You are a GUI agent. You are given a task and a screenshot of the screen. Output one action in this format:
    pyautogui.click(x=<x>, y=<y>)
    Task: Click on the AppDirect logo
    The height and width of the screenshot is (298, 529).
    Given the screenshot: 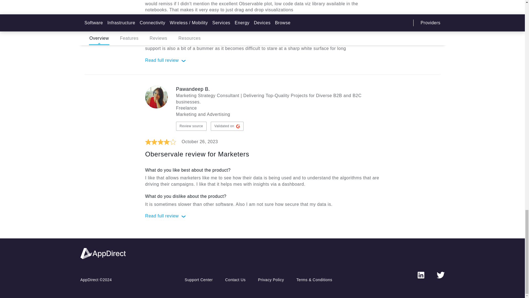 What is the action you would take?
    pyautogui.click(x=103, y=253)
    